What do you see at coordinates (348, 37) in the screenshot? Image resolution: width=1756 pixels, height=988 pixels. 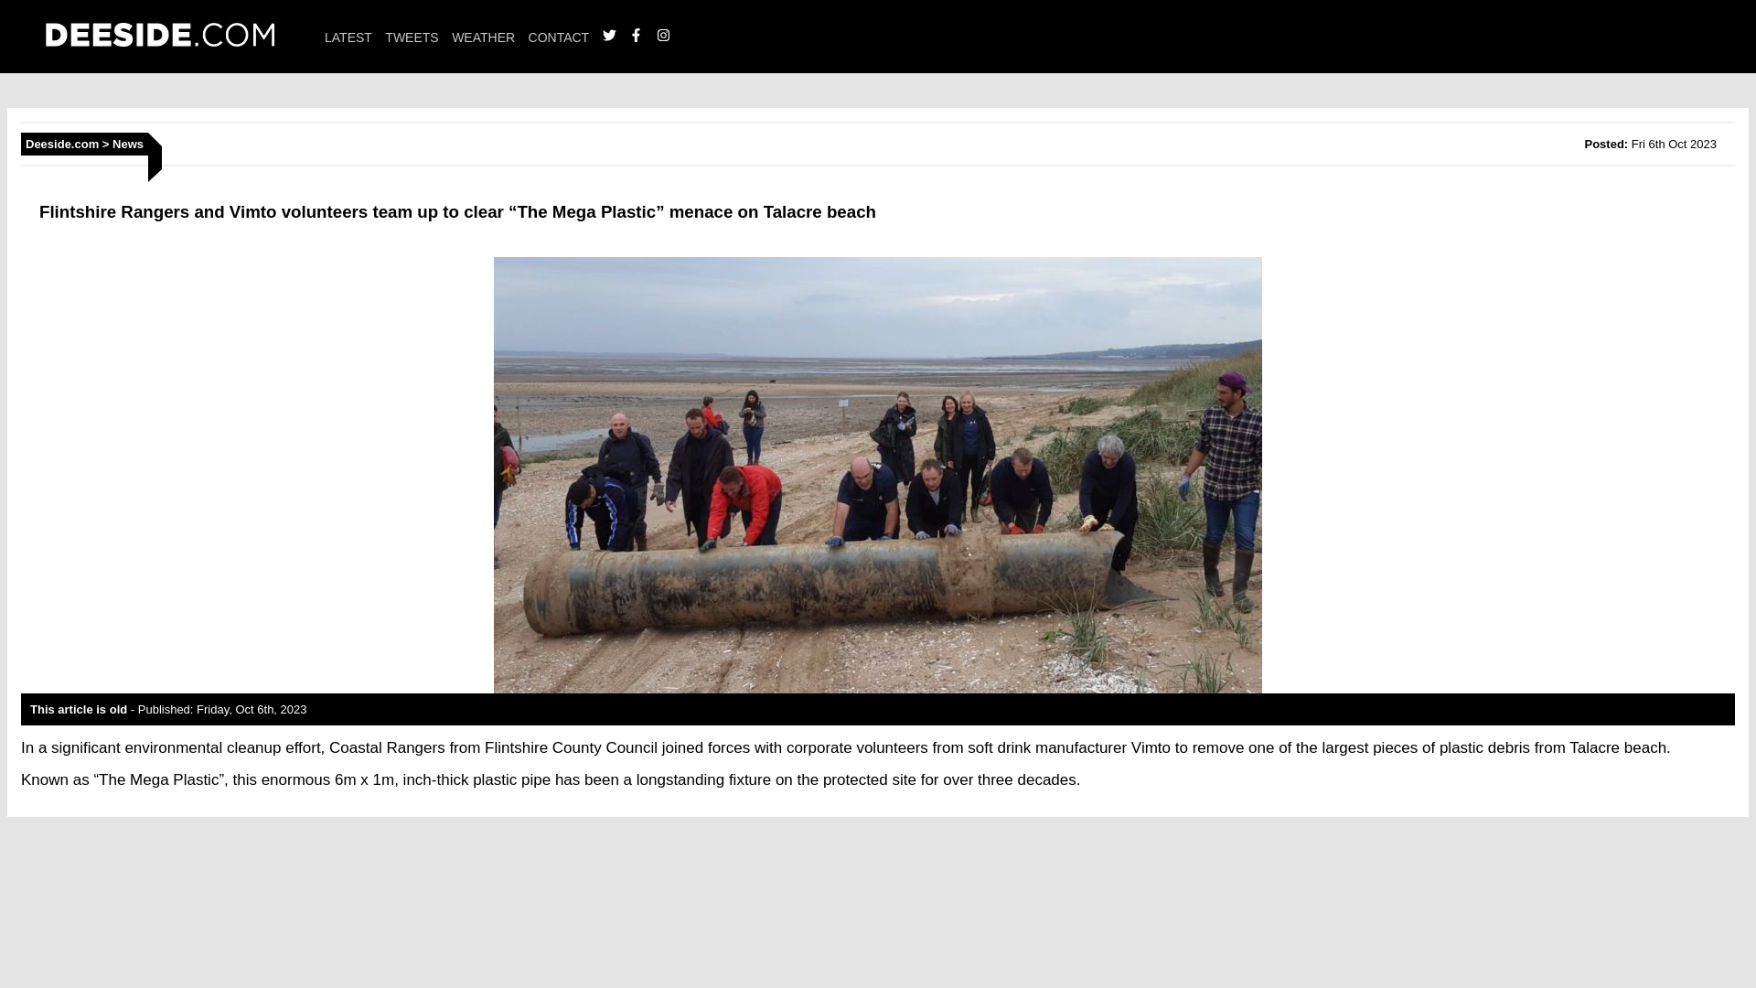 I see `LATEST` at bounding box center [348, 37].